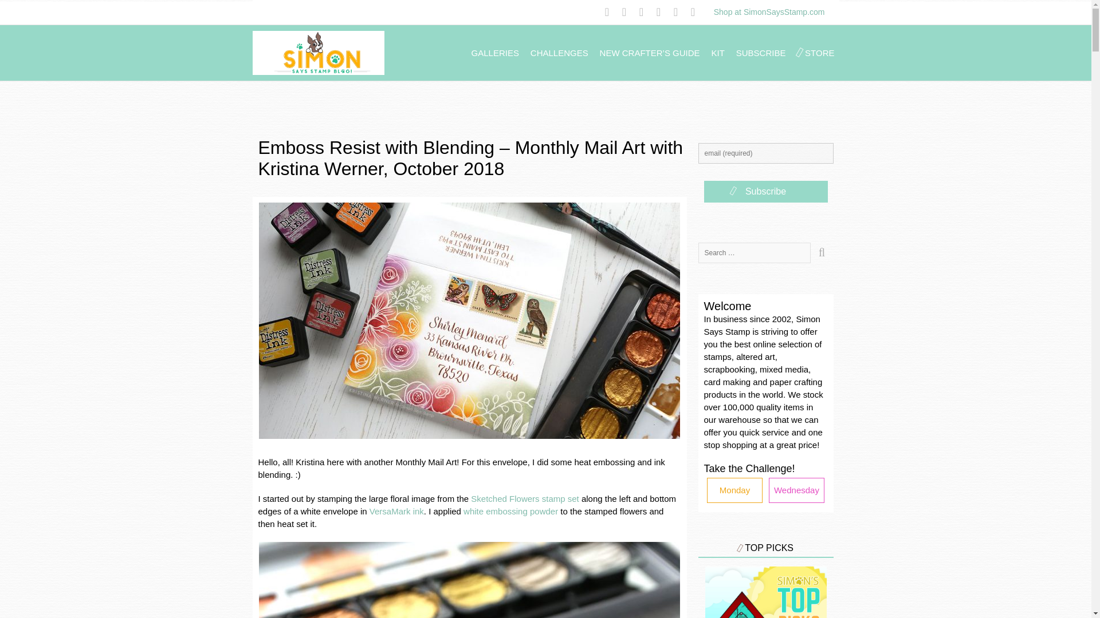 This screenshot has height=618, width=1100. Describe the element at coordinates (765, 192) in the screenshot. I see `Subscribe` at that location.